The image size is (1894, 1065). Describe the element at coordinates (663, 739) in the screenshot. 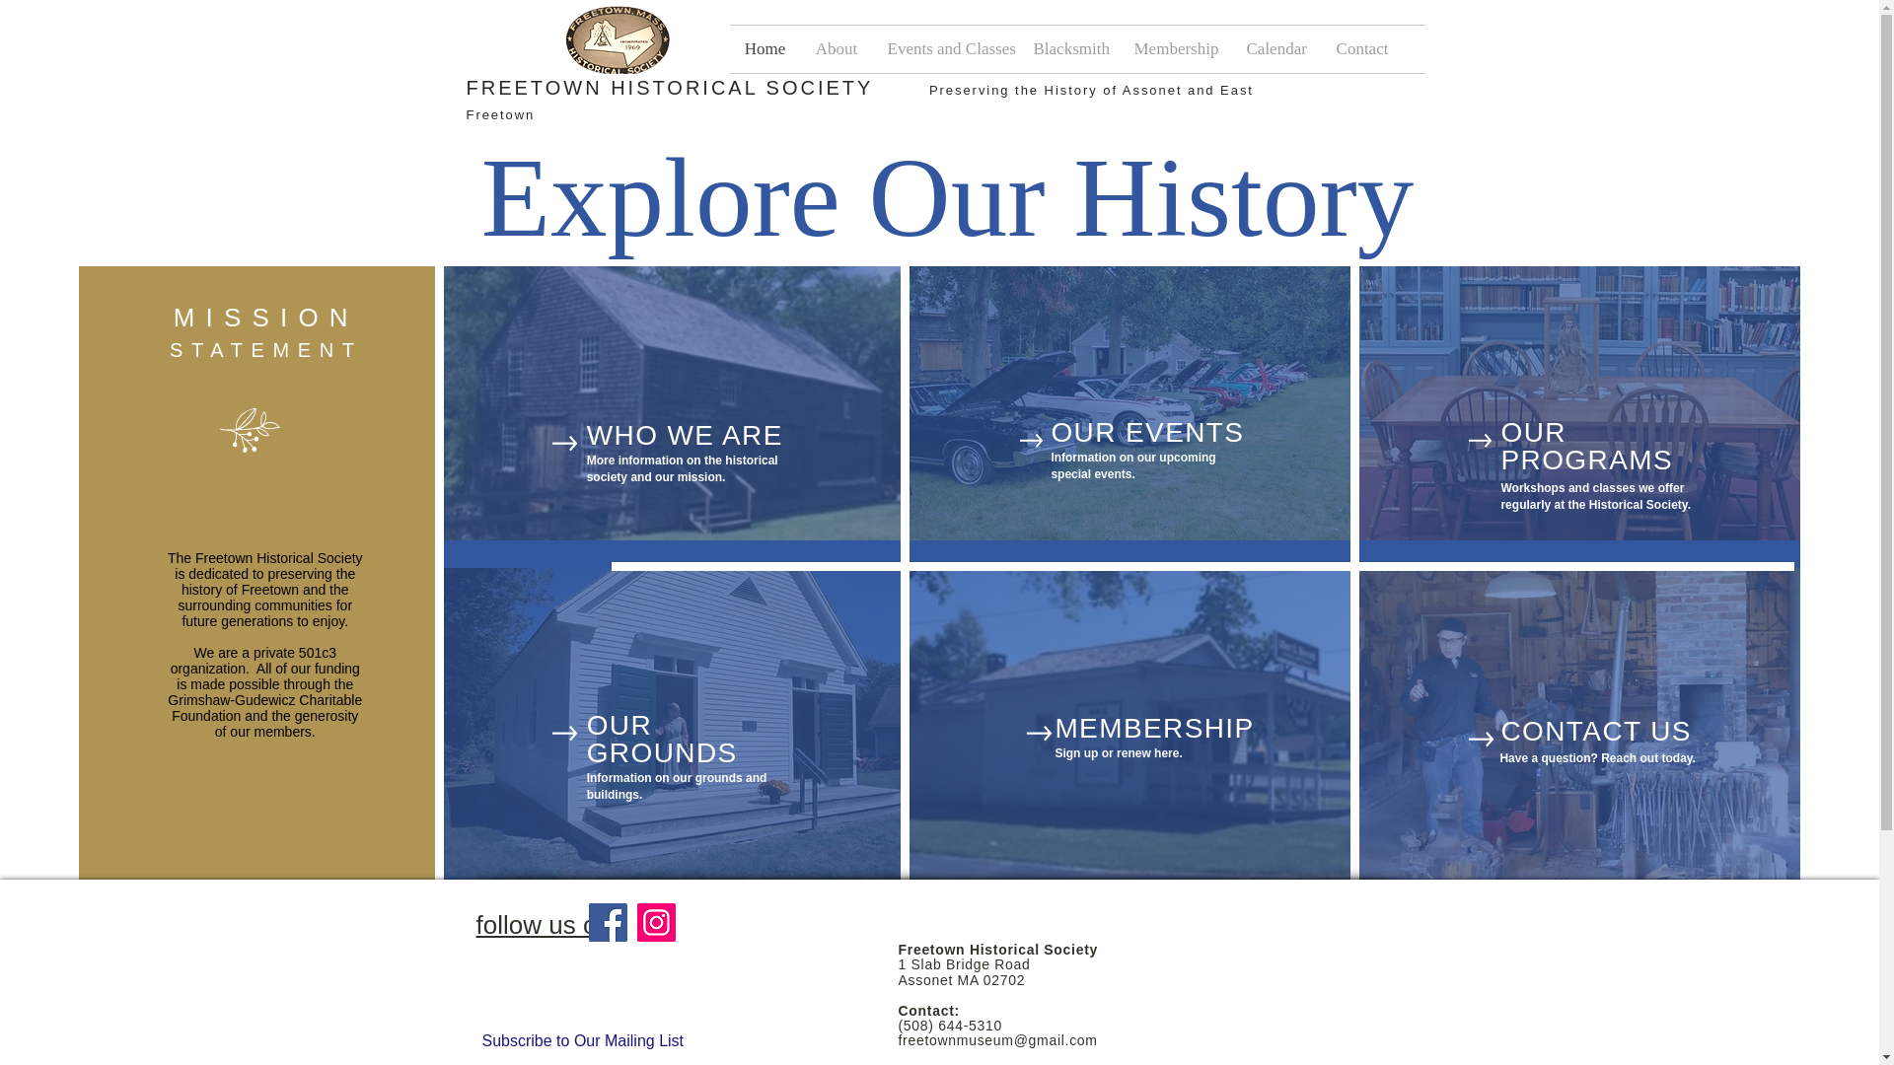

I see `OUR GROUNDS` at that location.